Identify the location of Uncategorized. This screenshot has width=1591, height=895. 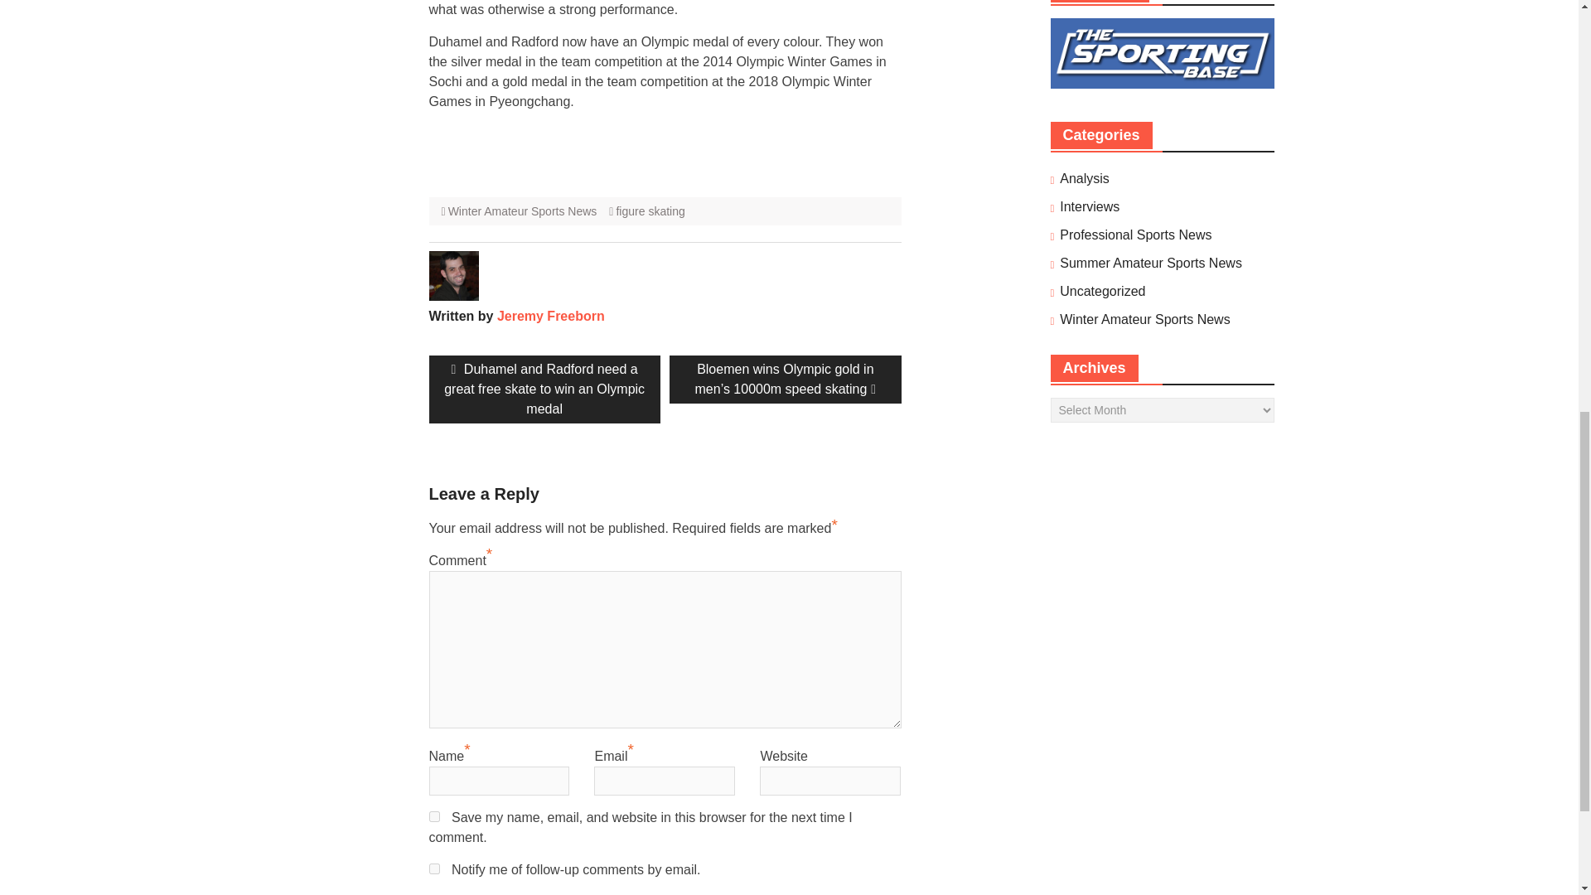
(1102, 292).